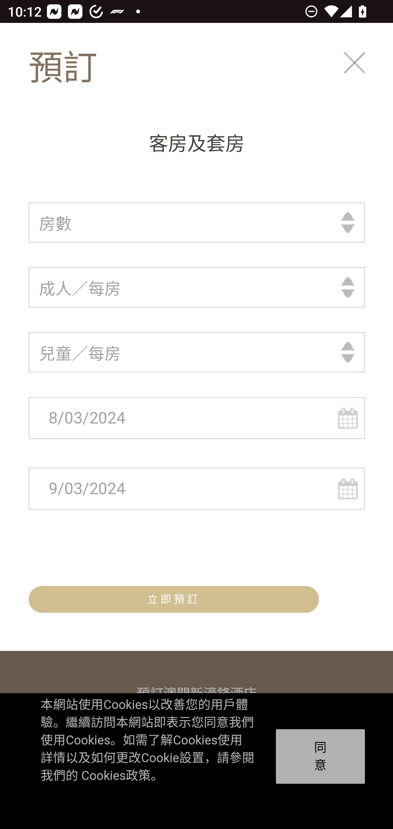 The image size is (393, 829). Describe the element at coordinates (364, 69) in the screenshot. I see `ico_menu` at that location.